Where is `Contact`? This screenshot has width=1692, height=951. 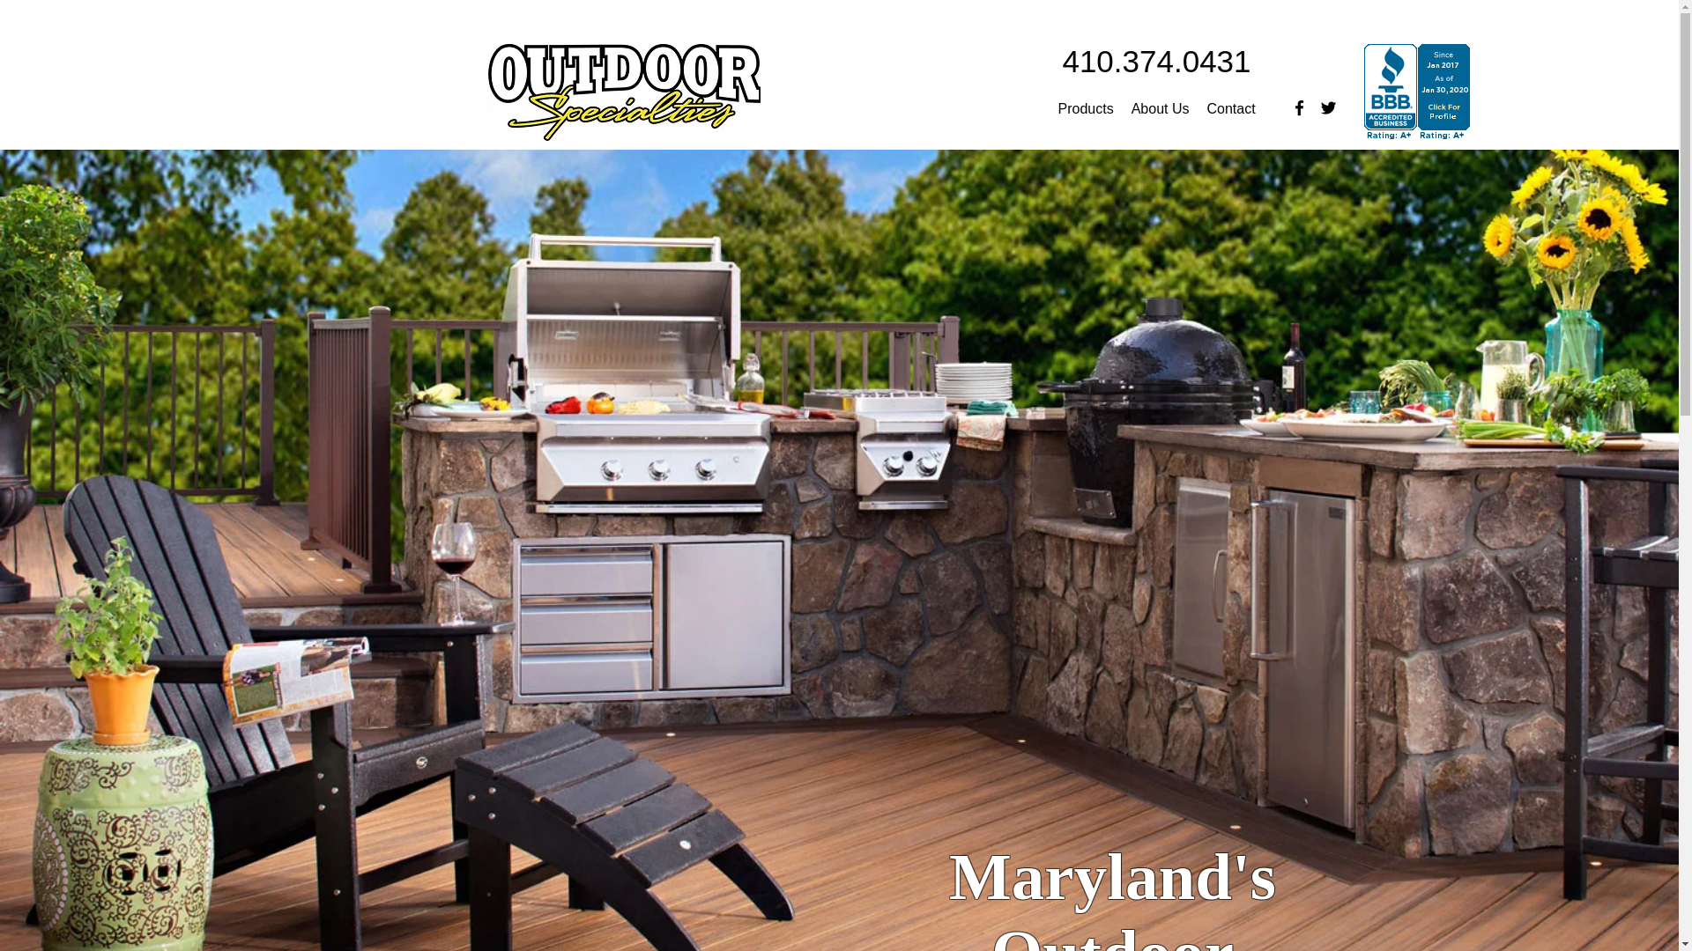 Contact is located at coordinates (1230, 109).